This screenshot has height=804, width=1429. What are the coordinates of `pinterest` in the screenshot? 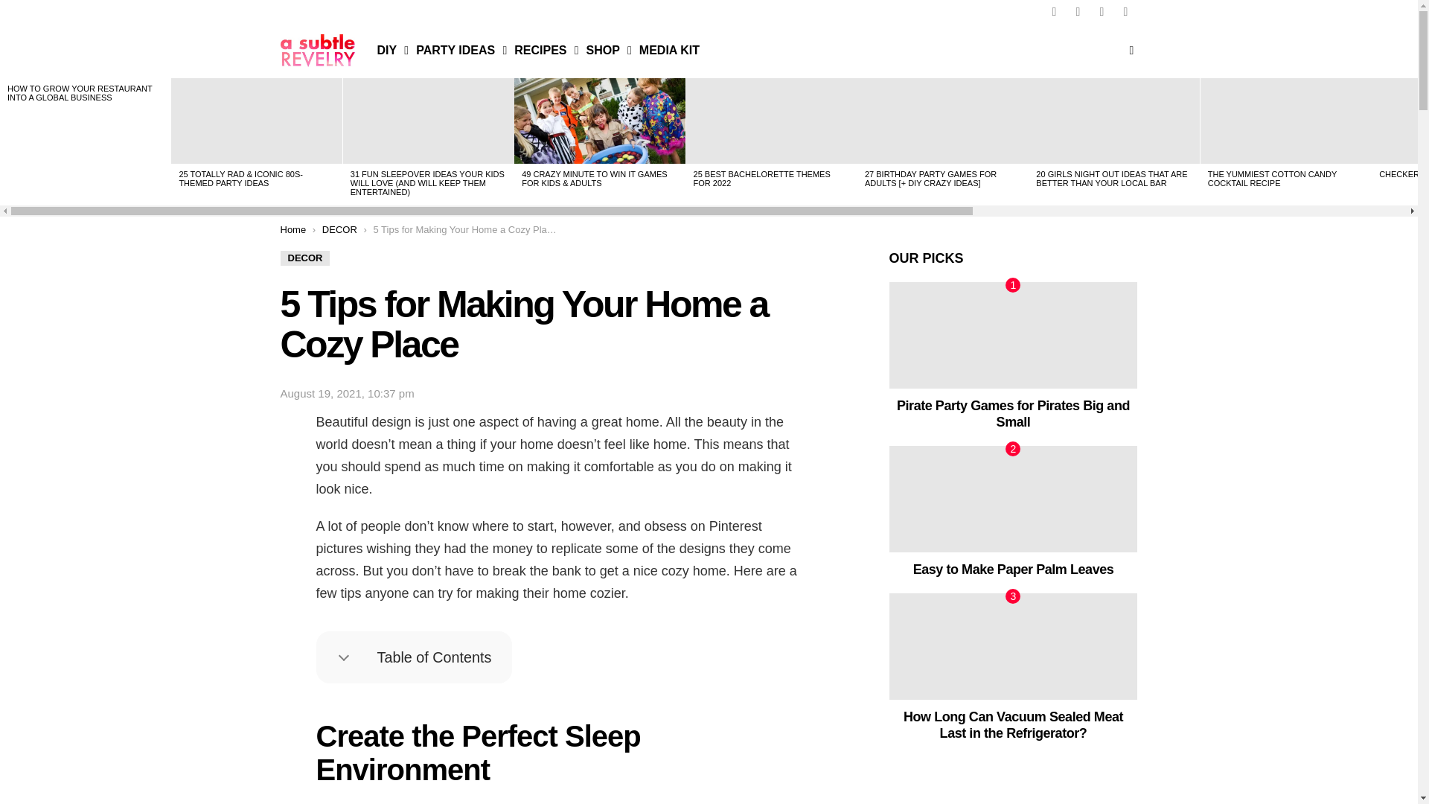 It's located at (1101, 12).